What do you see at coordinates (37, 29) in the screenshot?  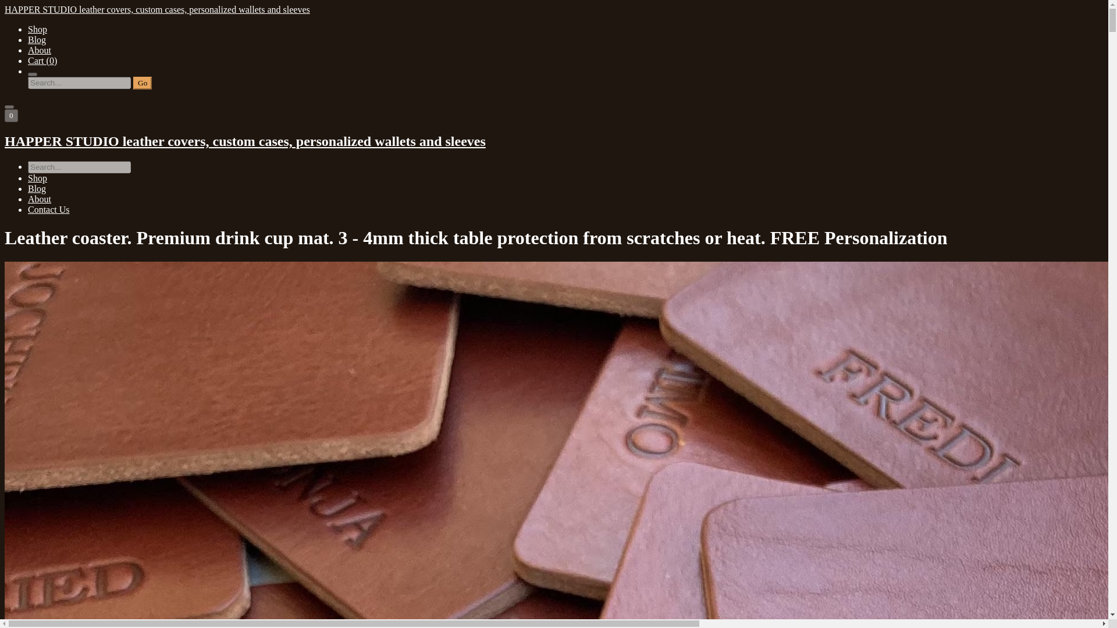 I see `Shop` at bounding box center [37, 29].